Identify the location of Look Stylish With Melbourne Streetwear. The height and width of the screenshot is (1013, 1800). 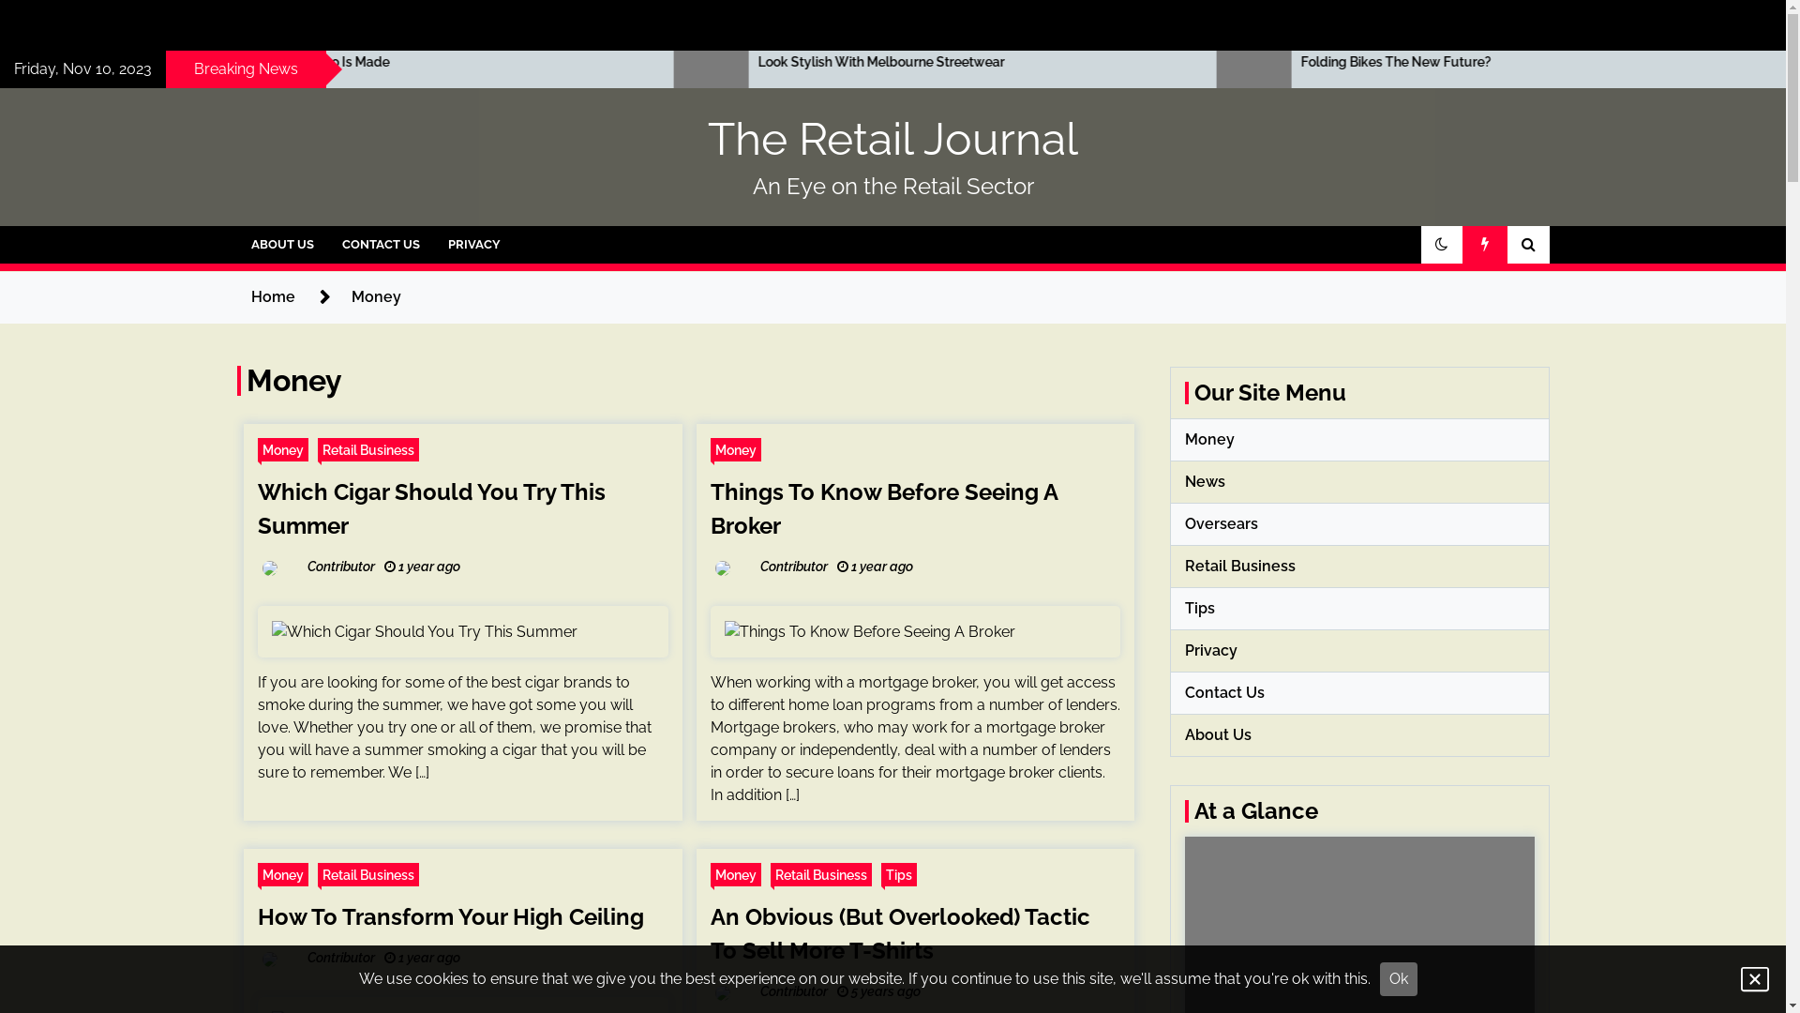
(1384, 62).